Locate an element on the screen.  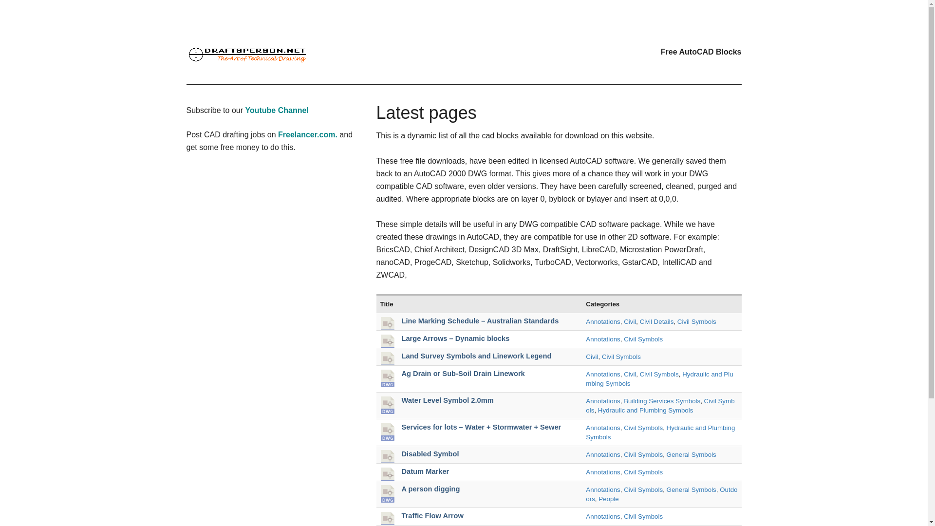
Annotations is located at coordinates (603, 454).